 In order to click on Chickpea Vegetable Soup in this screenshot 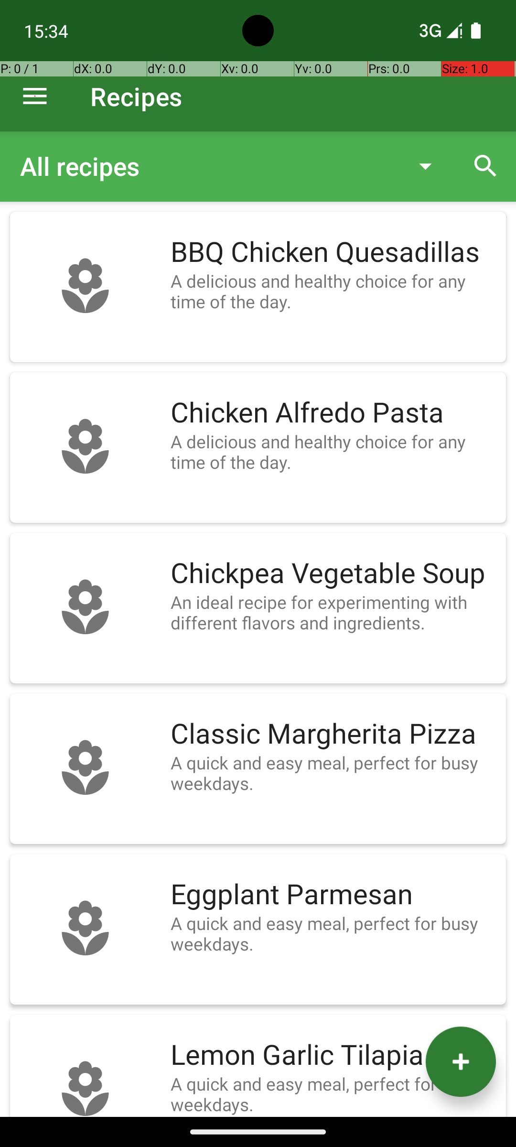, I will do `click(333, 573)`.